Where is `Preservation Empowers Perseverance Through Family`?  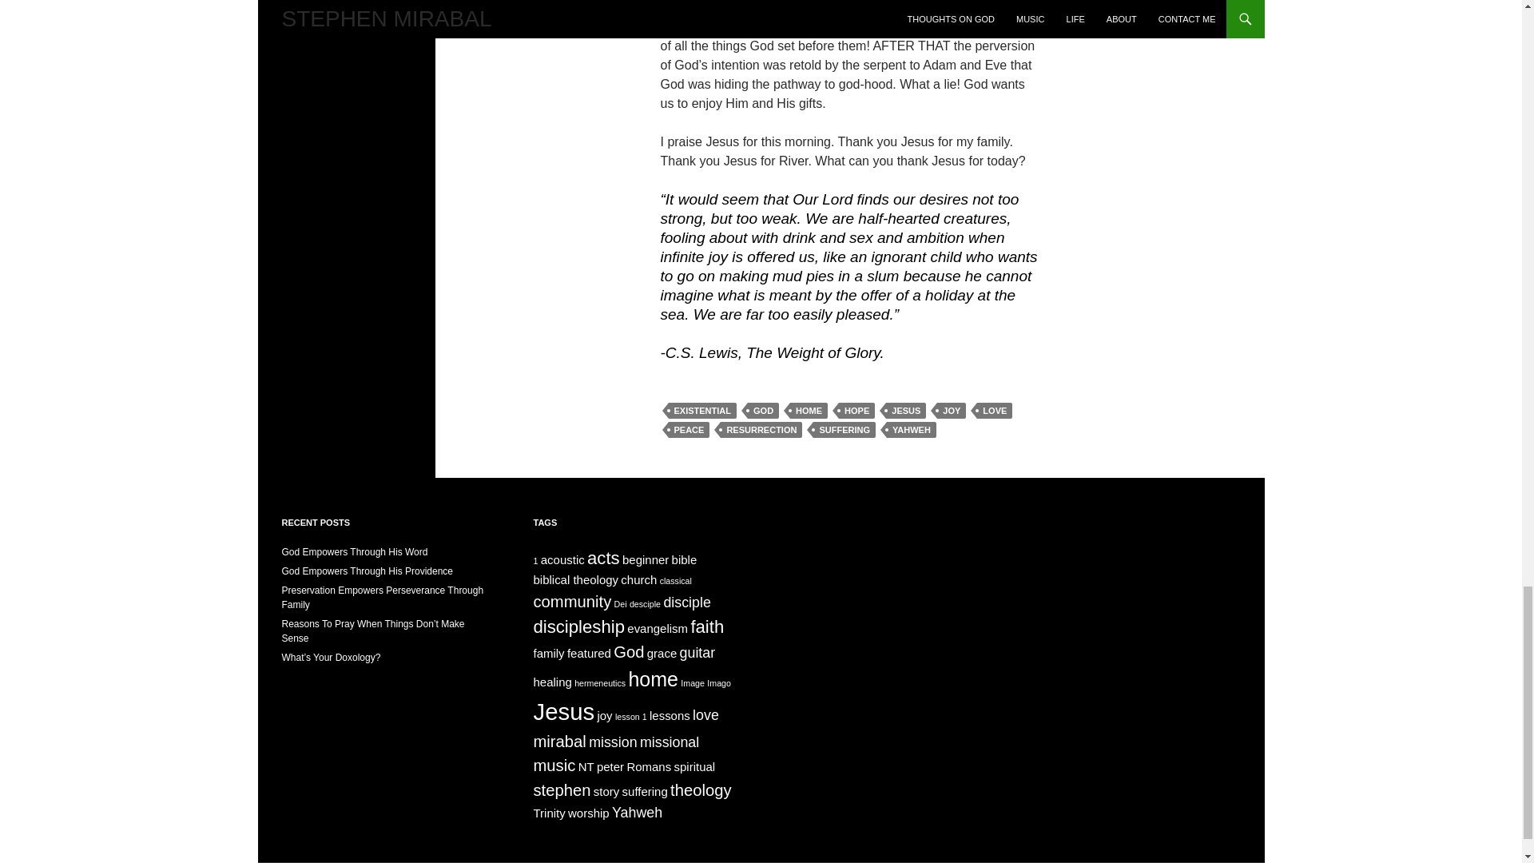
Preservation Empowers Perseverance Through Family is located at coordinates (382, 598).